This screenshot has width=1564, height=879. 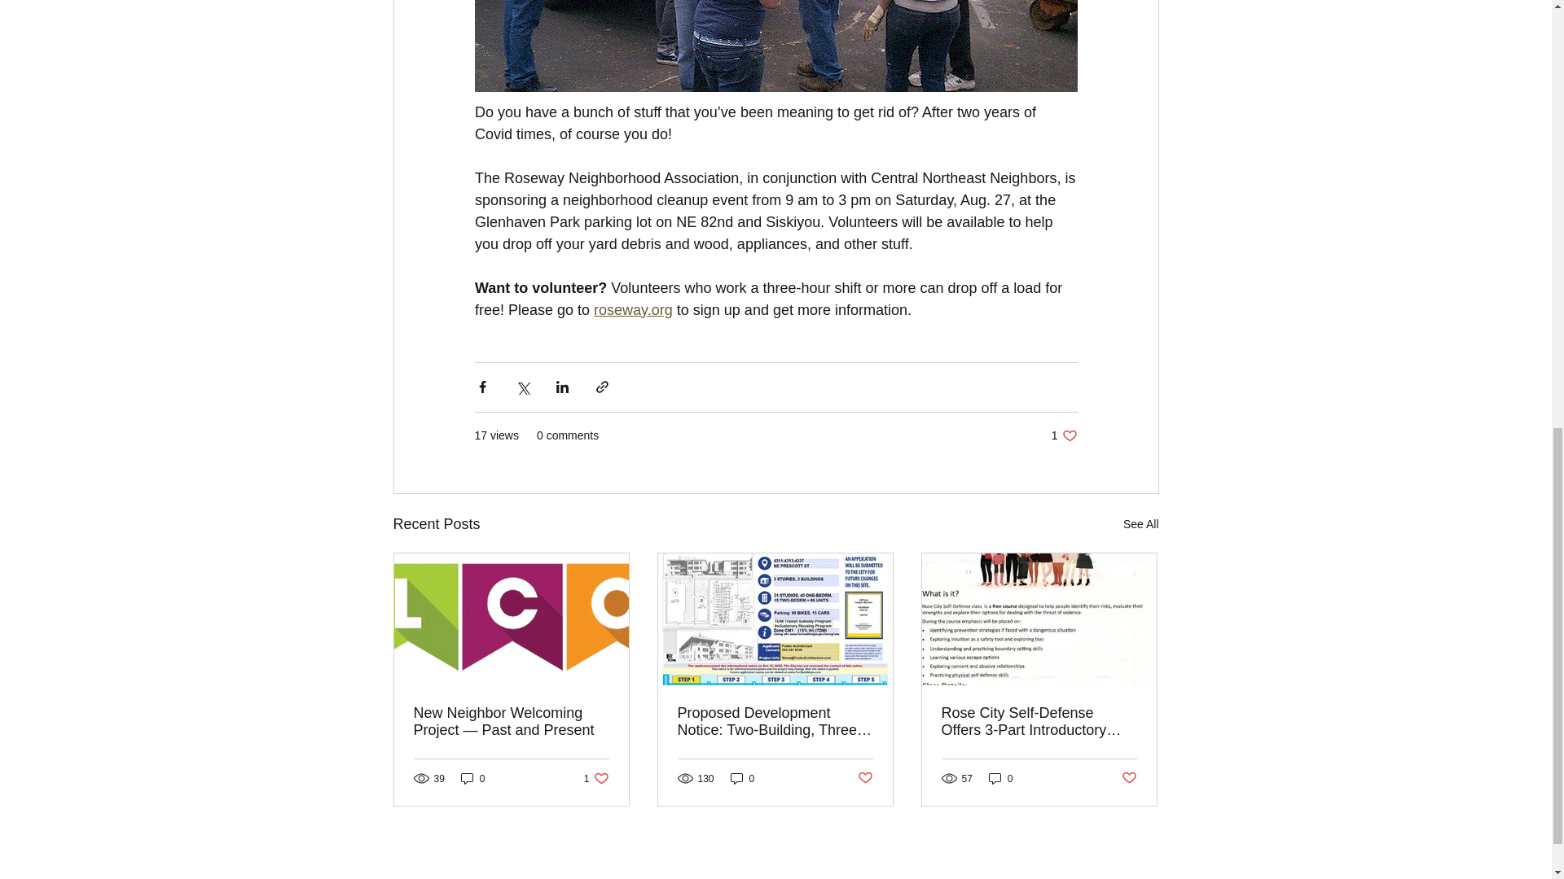 What do you see at coordinates (1129, 778) in the screenshot?
I see `Post not marked as liked` at bounding box center [1129, 778].